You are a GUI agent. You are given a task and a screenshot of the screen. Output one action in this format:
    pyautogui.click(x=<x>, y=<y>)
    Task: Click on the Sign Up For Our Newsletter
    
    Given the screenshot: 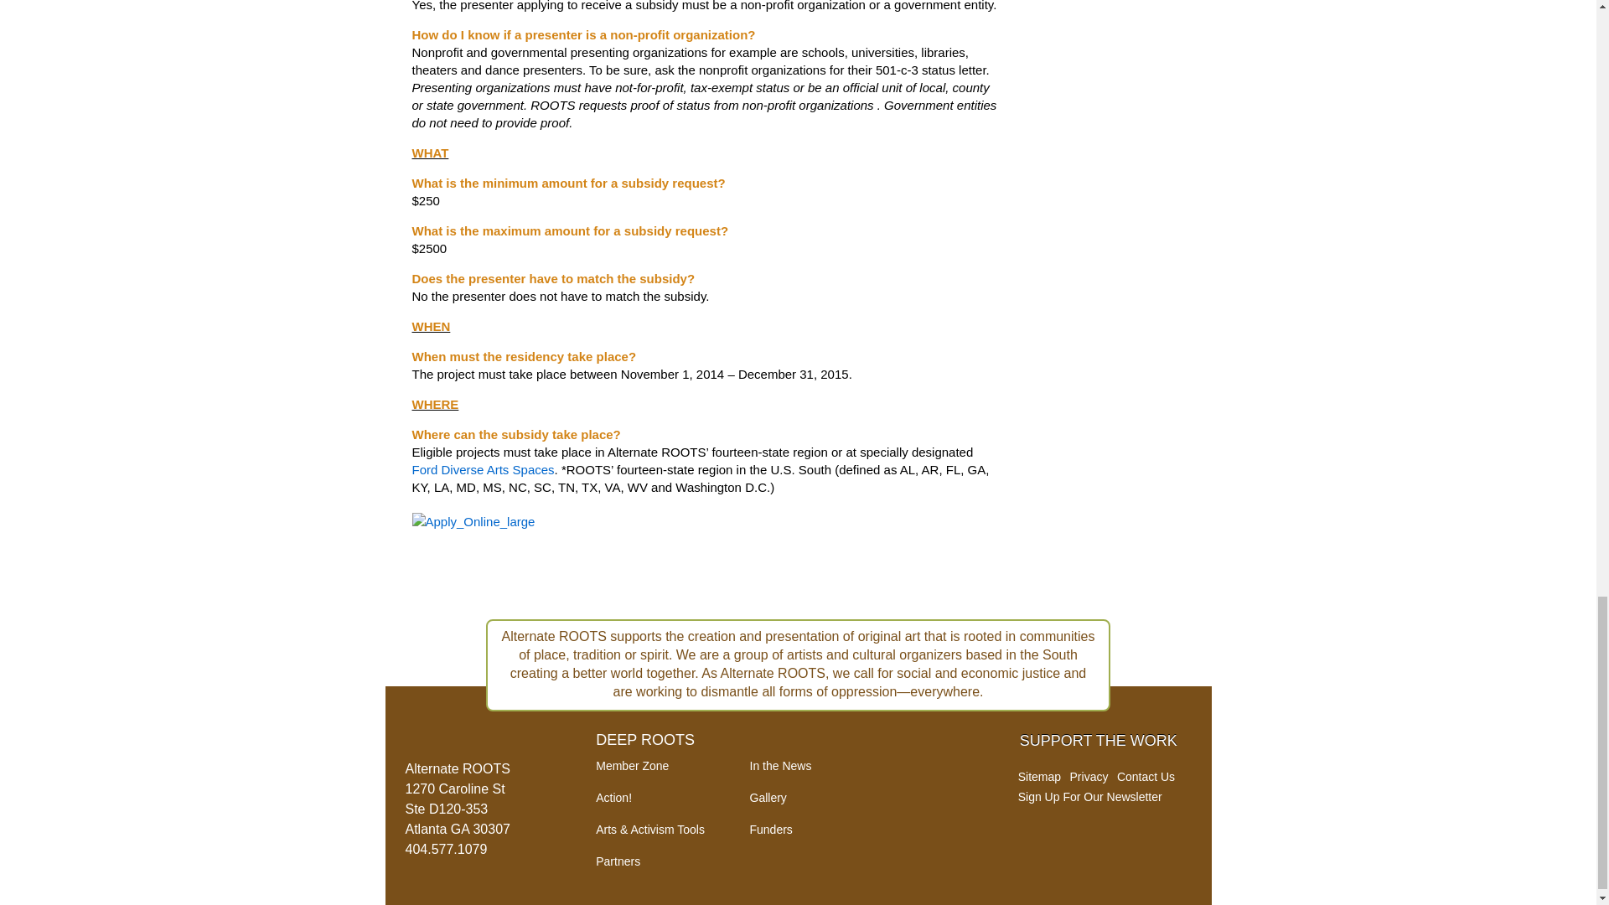 What is the action you would take?
    pyautogui.click(x=1089, y=796)
    